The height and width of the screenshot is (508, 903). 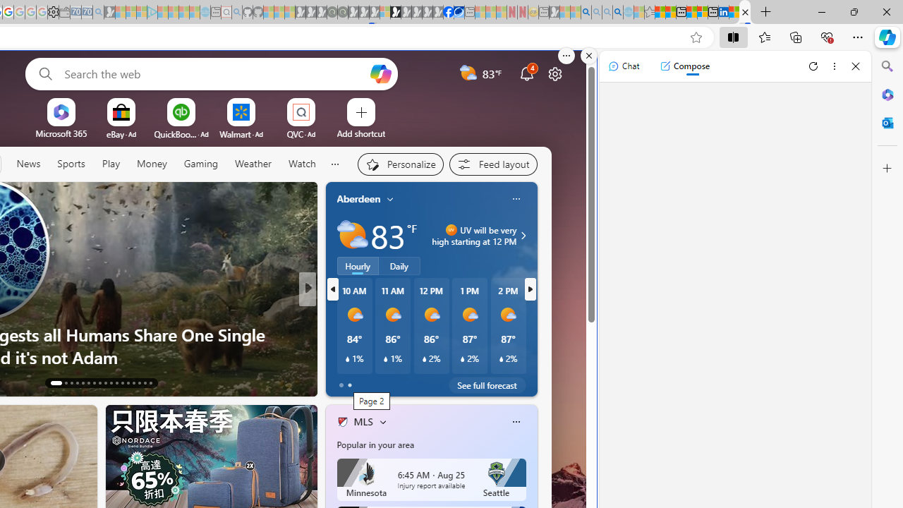 I want to click on Class: icon-img, so click(x=516, y=422).